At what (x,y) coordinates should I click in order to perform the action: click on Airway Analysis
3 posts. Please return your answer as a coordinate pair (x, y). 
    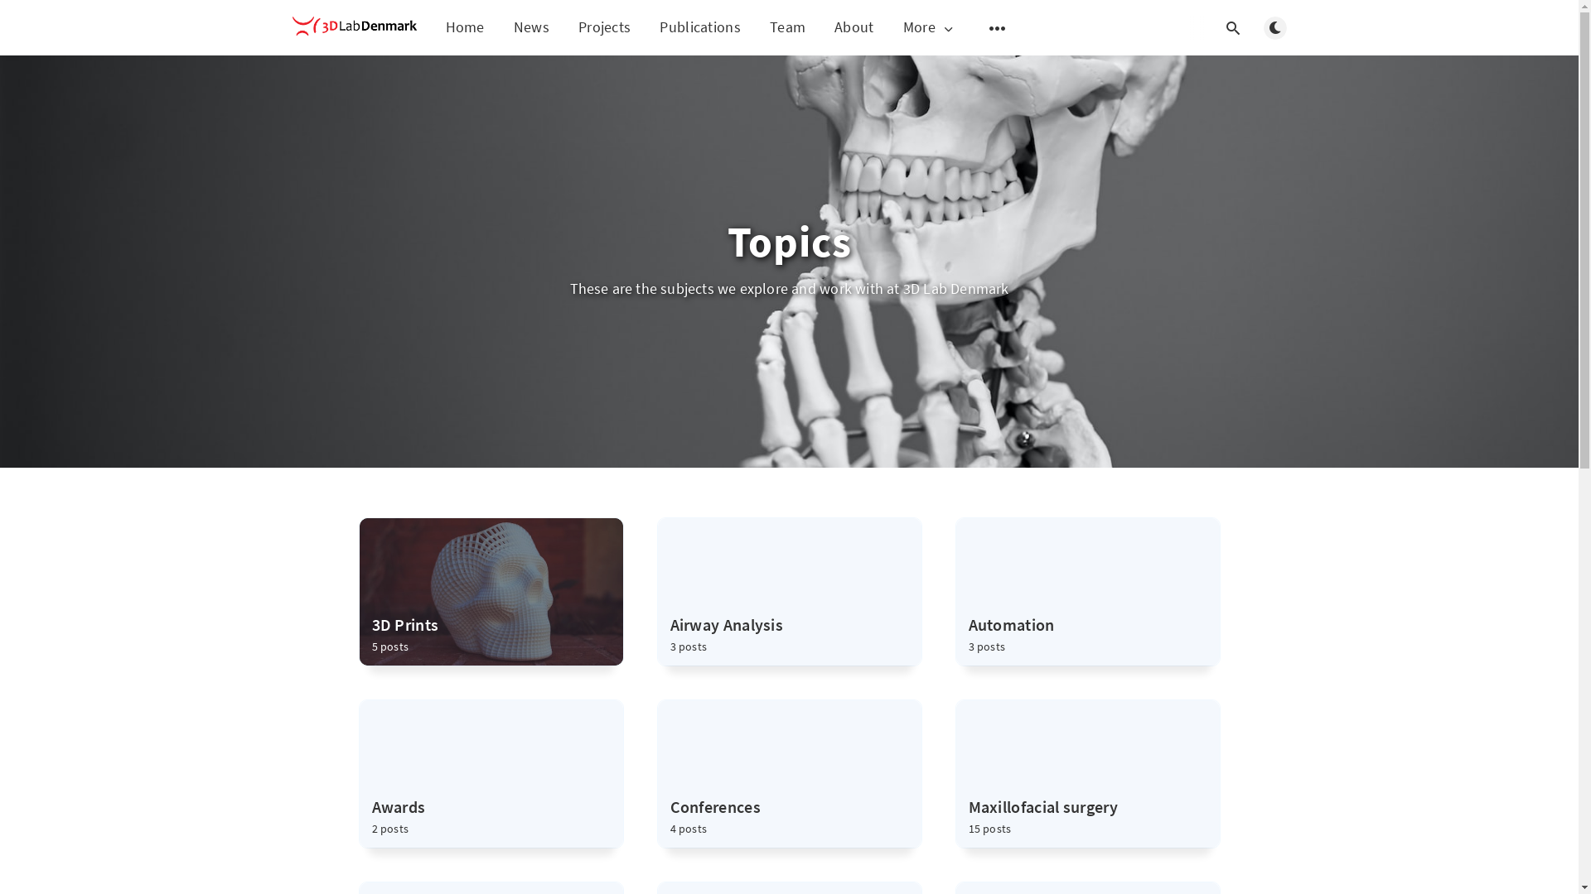
    Looking at the image, I should click on (790, 592).